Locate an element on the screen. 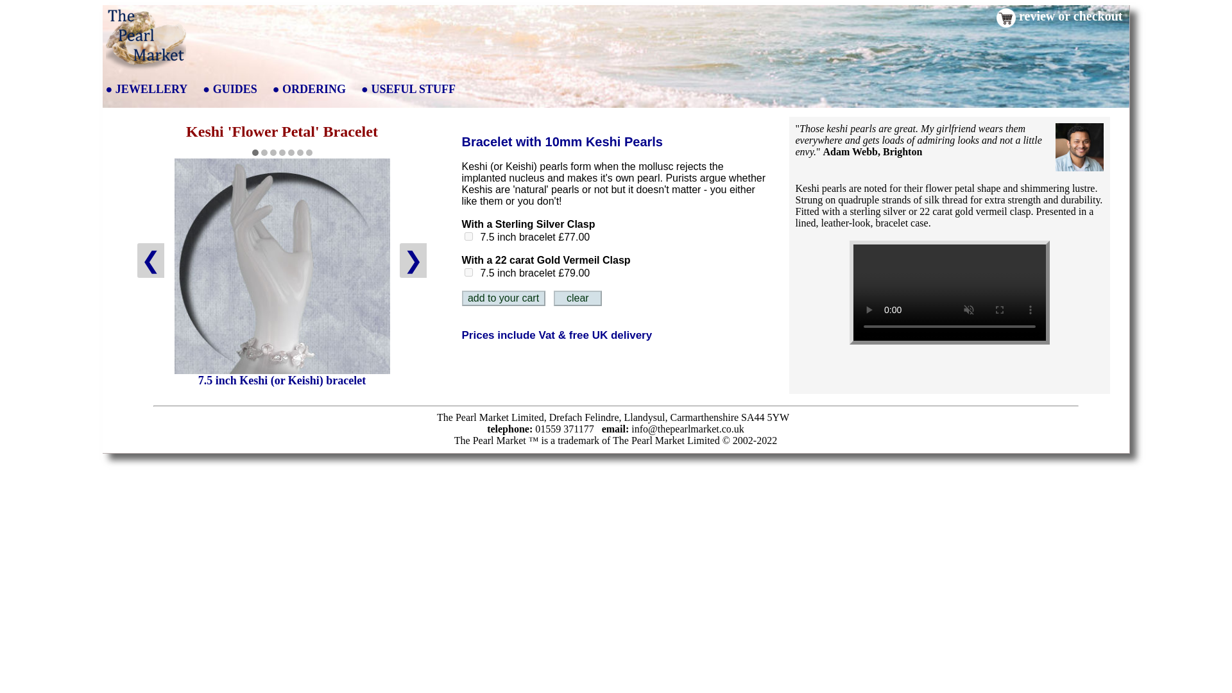 This screenshot has height=693, width=1232. you can delete items and change quantities in the cart is located at coordinates (504, 298).